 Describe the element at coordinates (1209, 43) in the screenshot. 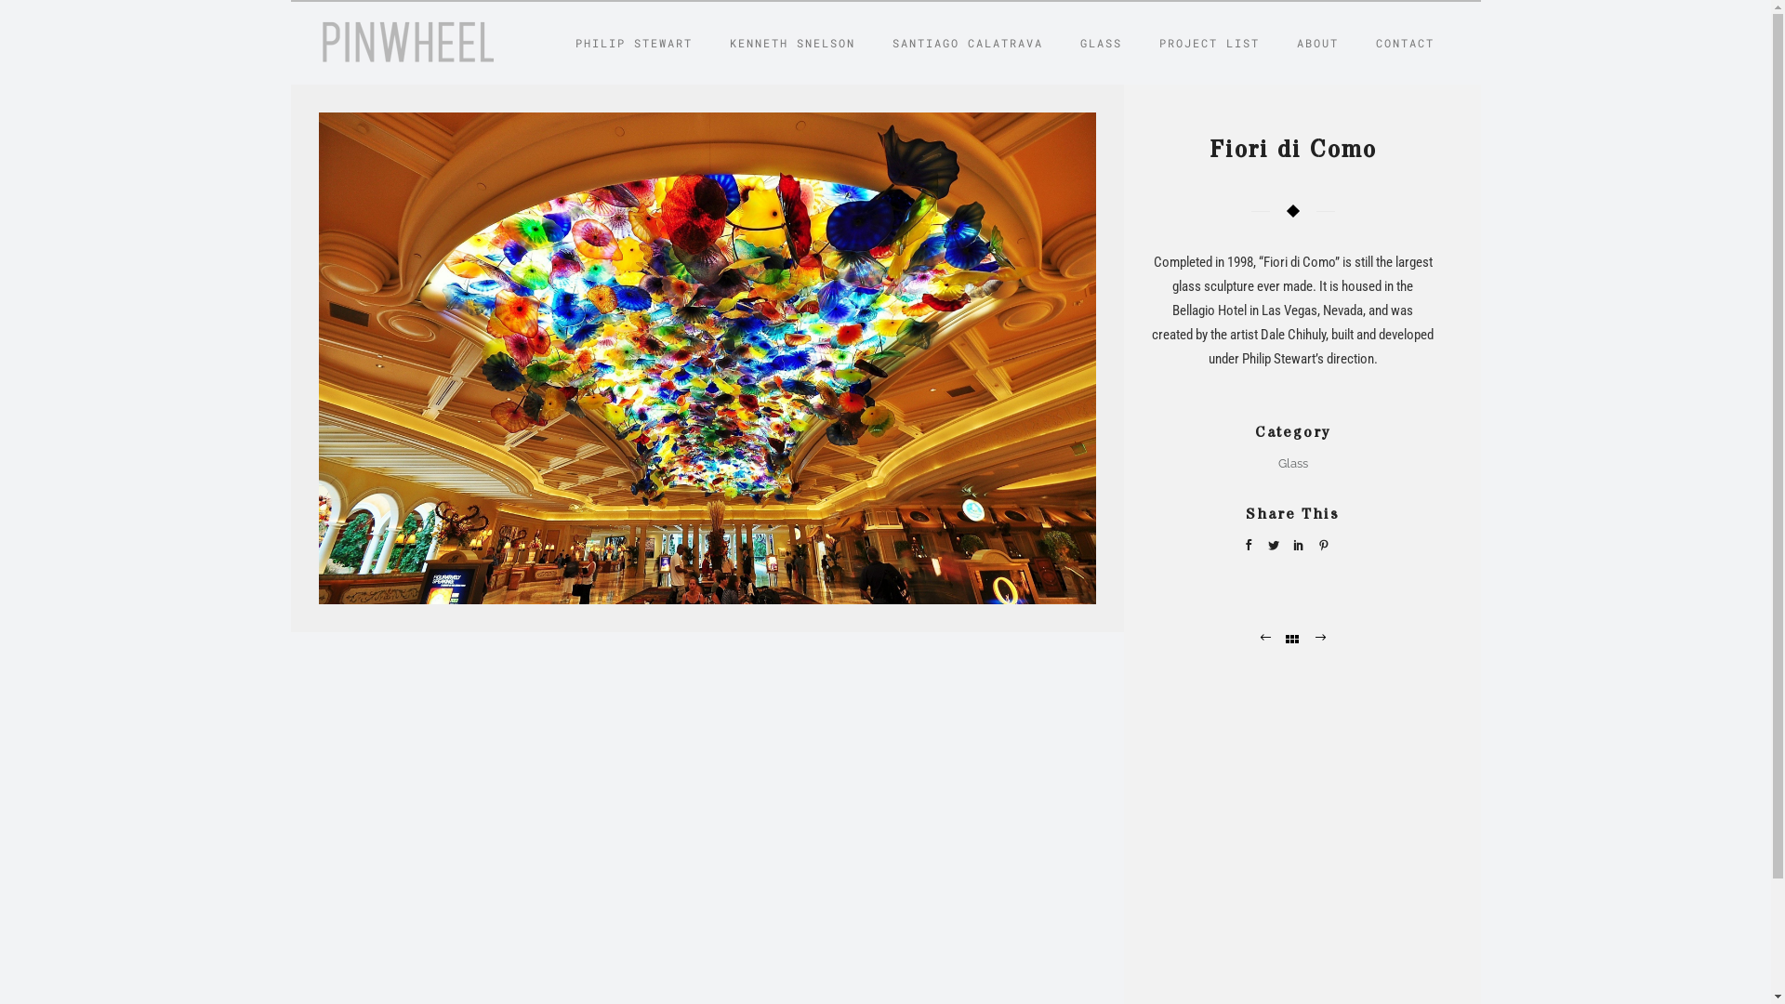

I see `PROJECT LIST` at that location.